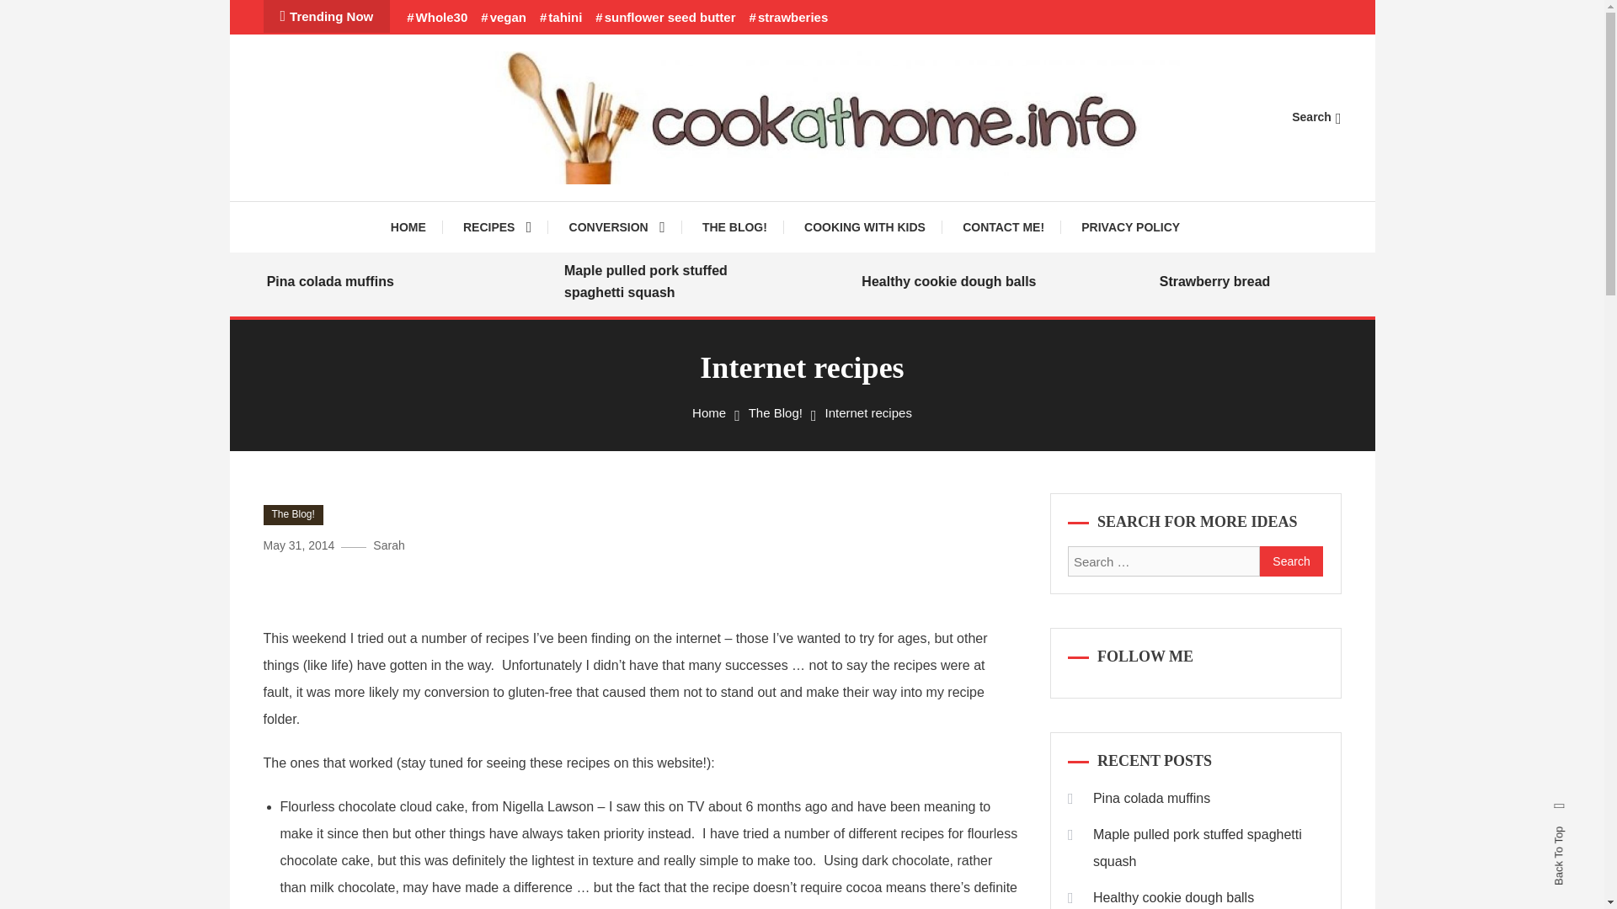 Image resolution: width=1617 pixels, height=909 pixels. Describe the element at coordinates (497, 227) in the screenshot. I see `RECIPES` at that location.